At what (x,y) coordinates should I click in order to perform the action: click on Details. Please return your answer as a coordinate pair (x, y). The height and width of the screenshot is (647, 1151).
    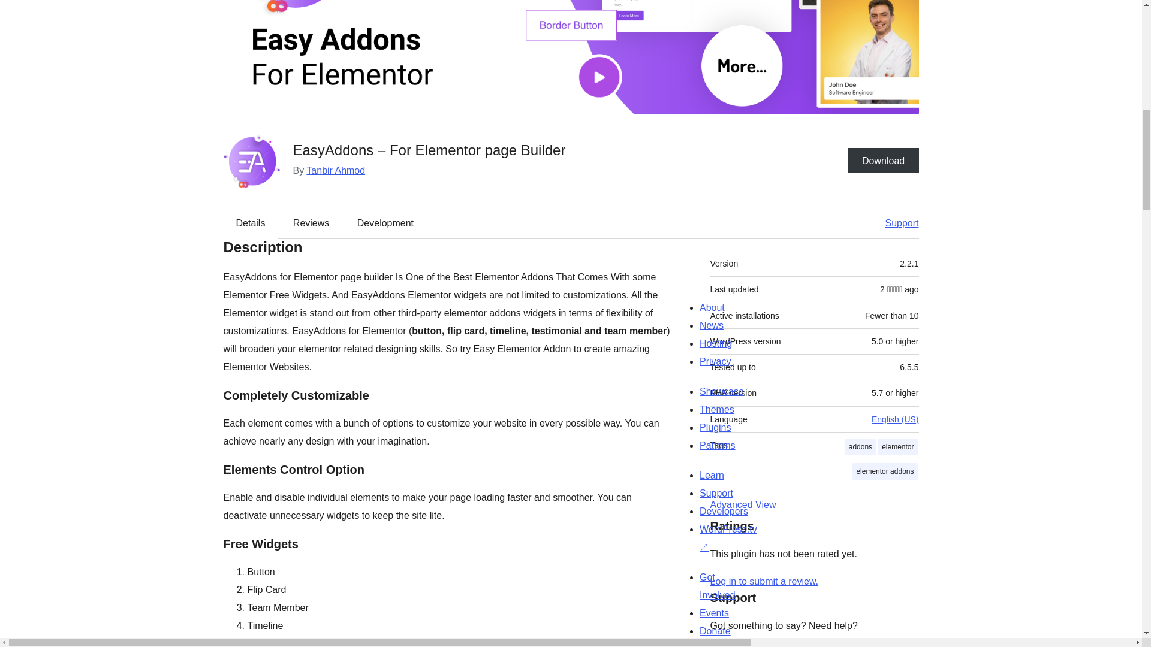
    Looking at the image, I should click on (251, 223).